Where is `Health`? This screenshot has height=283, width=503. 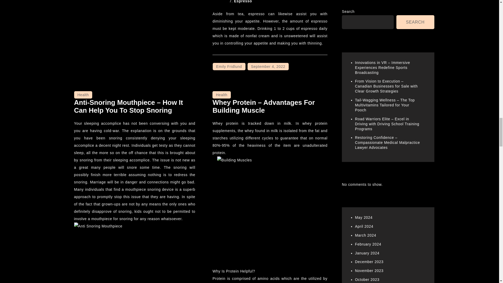
Health is located at coordinates (221, 95).